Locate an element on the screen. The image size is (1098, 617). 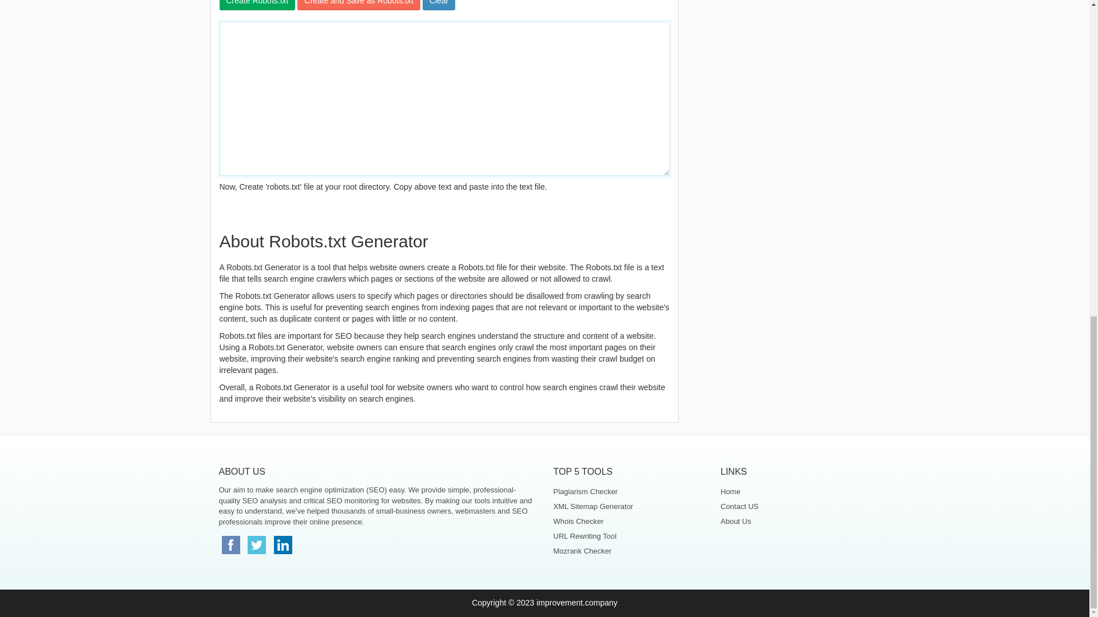
XML Sitemap Generator is located at coordinates (628, 506).